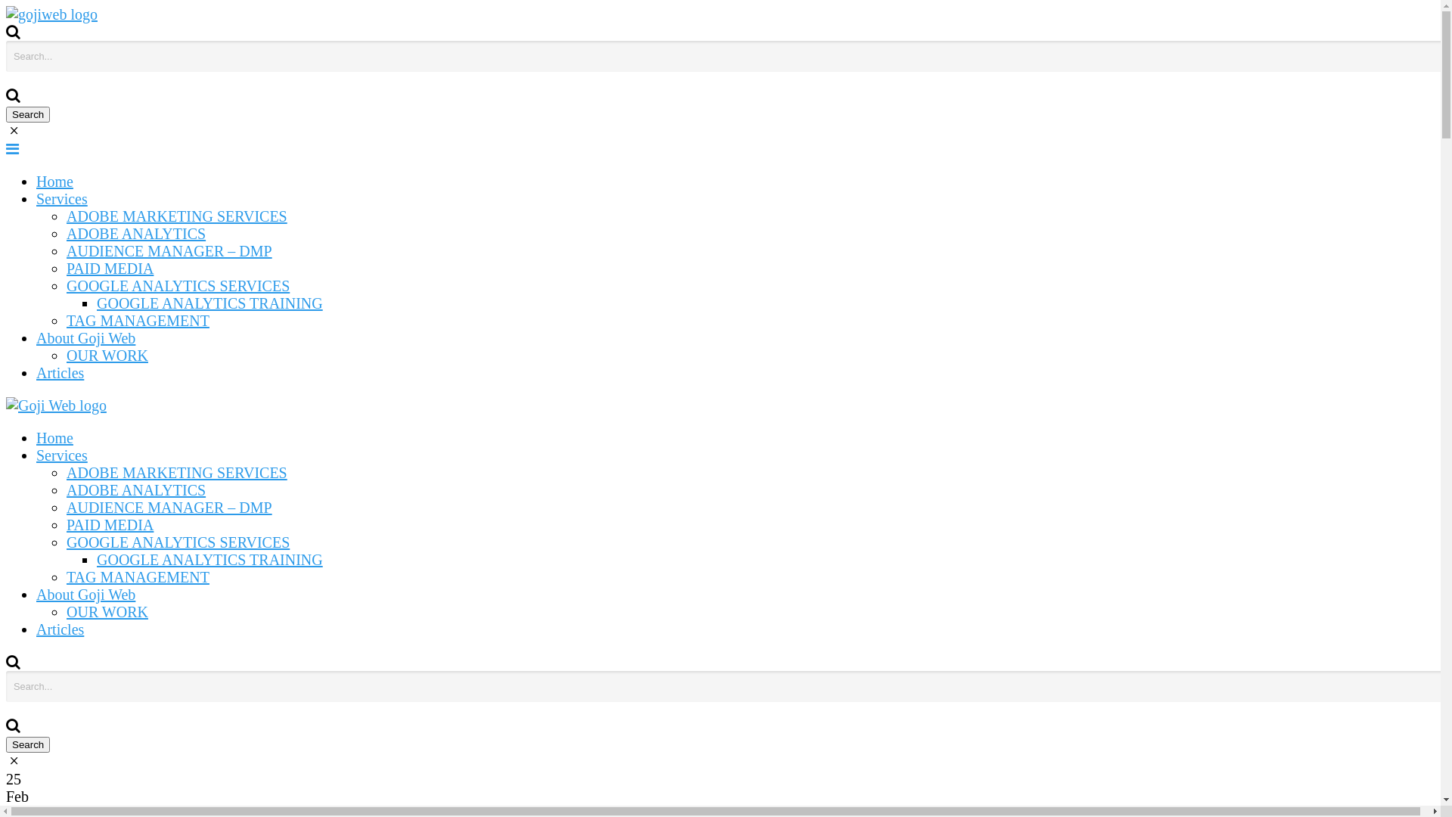 This screenshot has width=1452, height=817. Describe the element at coordinates (62, 199) in the screenshot. I see `Services` at that location.